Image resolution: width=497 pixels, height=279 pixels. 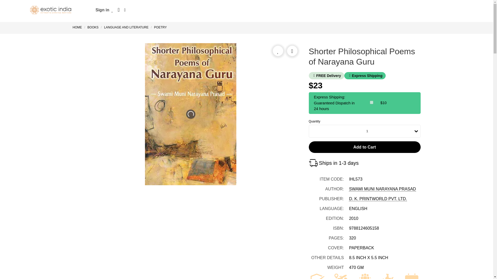 I want to click on POETRY, so click(x=160, y=27).